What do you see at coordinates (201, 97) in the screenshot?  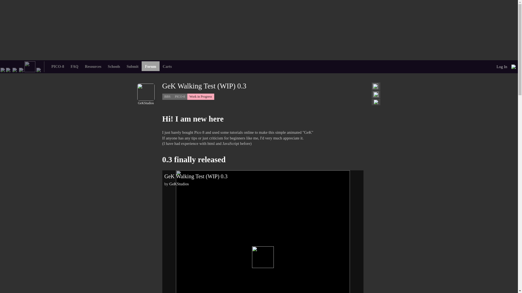 I see `Work in Progress` at bounding box center [201, 97].